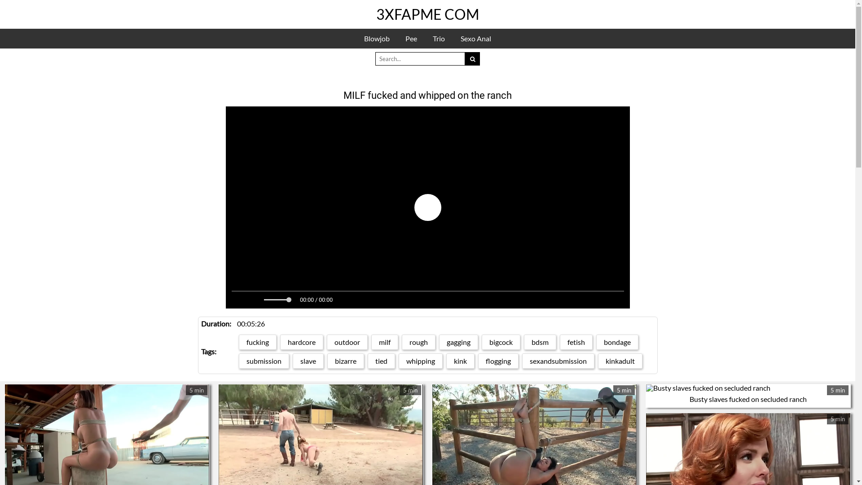 This screenshot has height=485, width=862. What do you see at coordinates (377, 39) in the screenshot?
I see `Blowjob` at bounding box center [377, 39].